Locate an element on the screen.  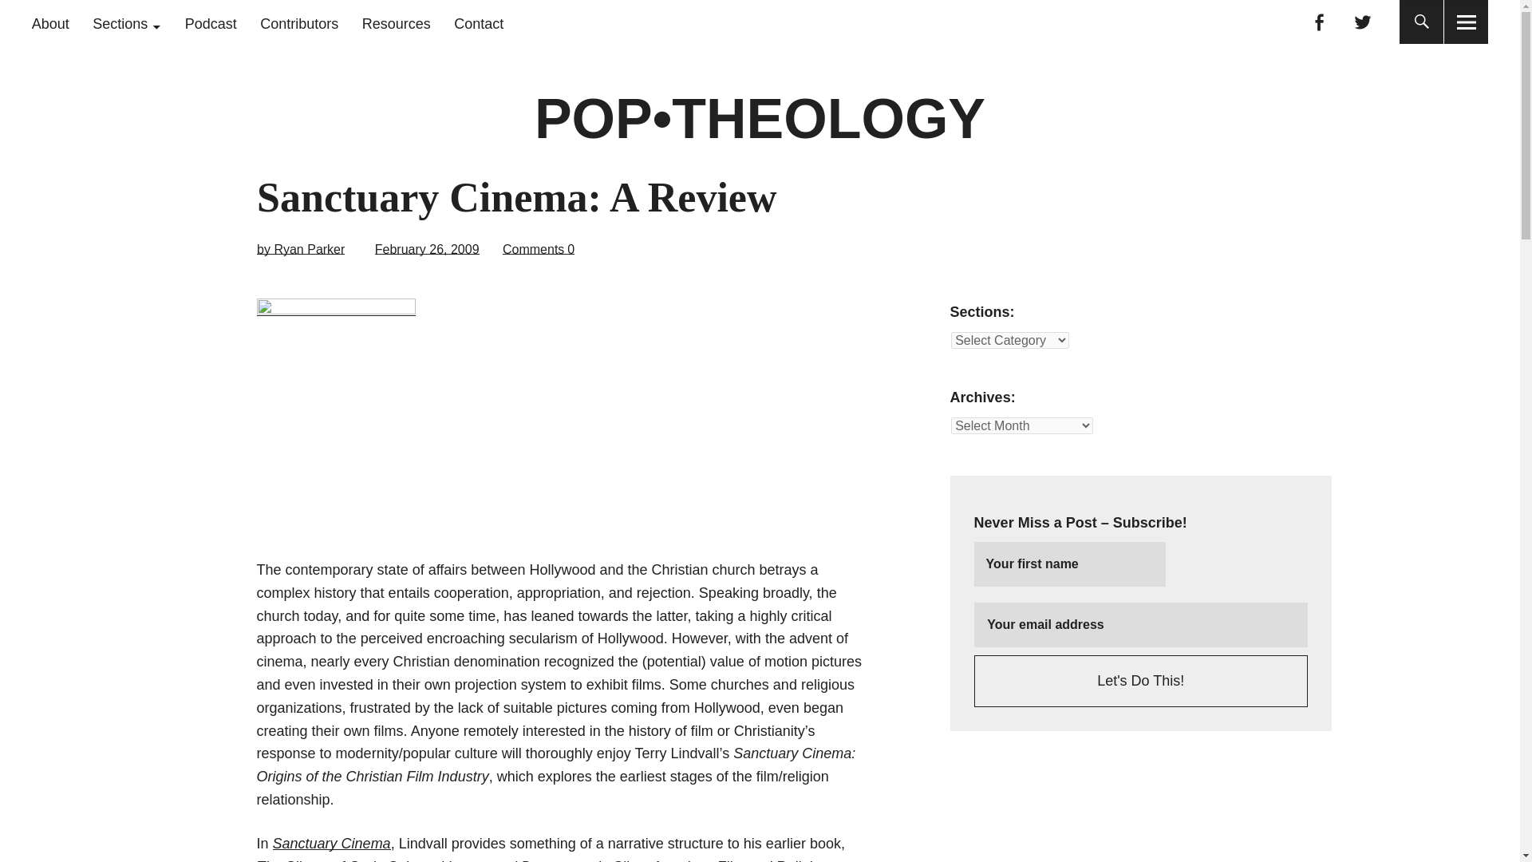
Contributors is located at coordinates (299, 24).